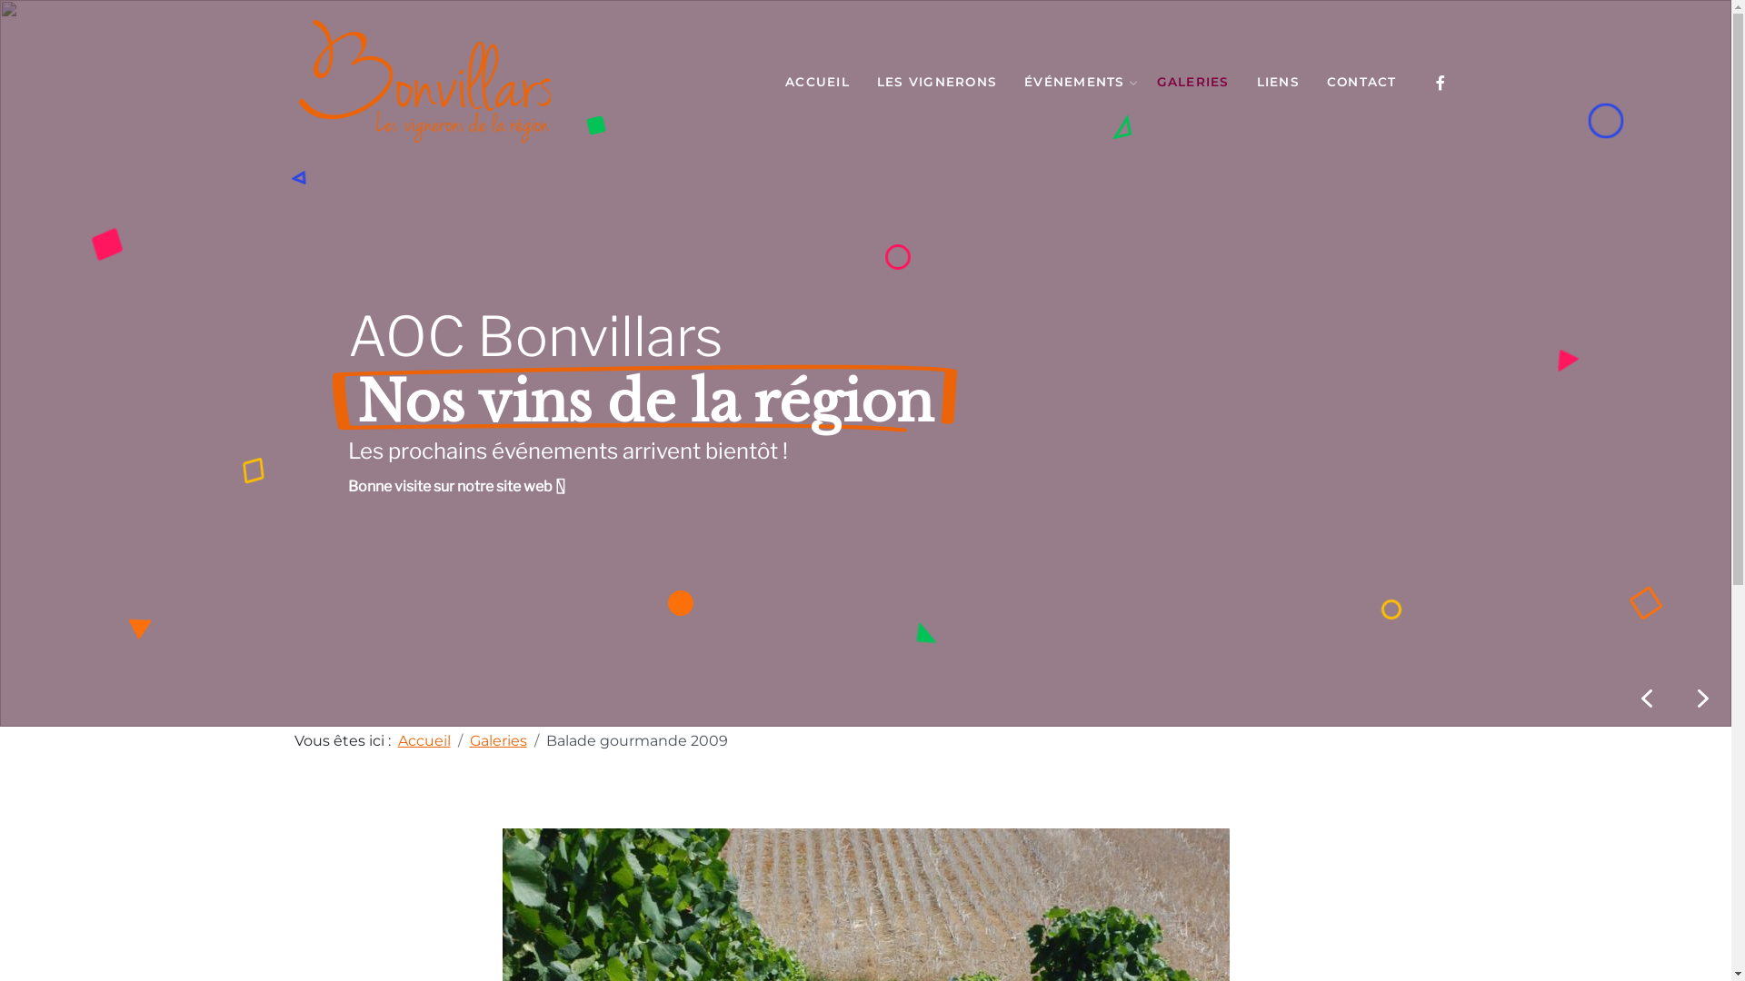 The height and width of the screenshot is (981, 1745). What do you see at coordinates (1192, 82) in the screenshot?
I see `GALERIES` at bounding box center [1192, 82].